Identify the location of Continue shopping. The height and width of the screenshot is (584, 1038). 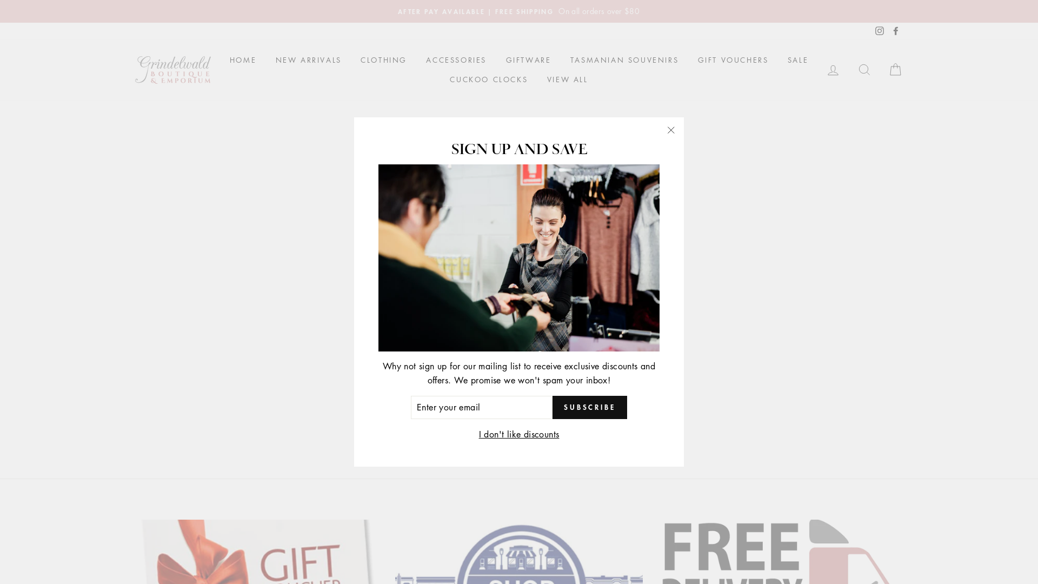
(519, 237).